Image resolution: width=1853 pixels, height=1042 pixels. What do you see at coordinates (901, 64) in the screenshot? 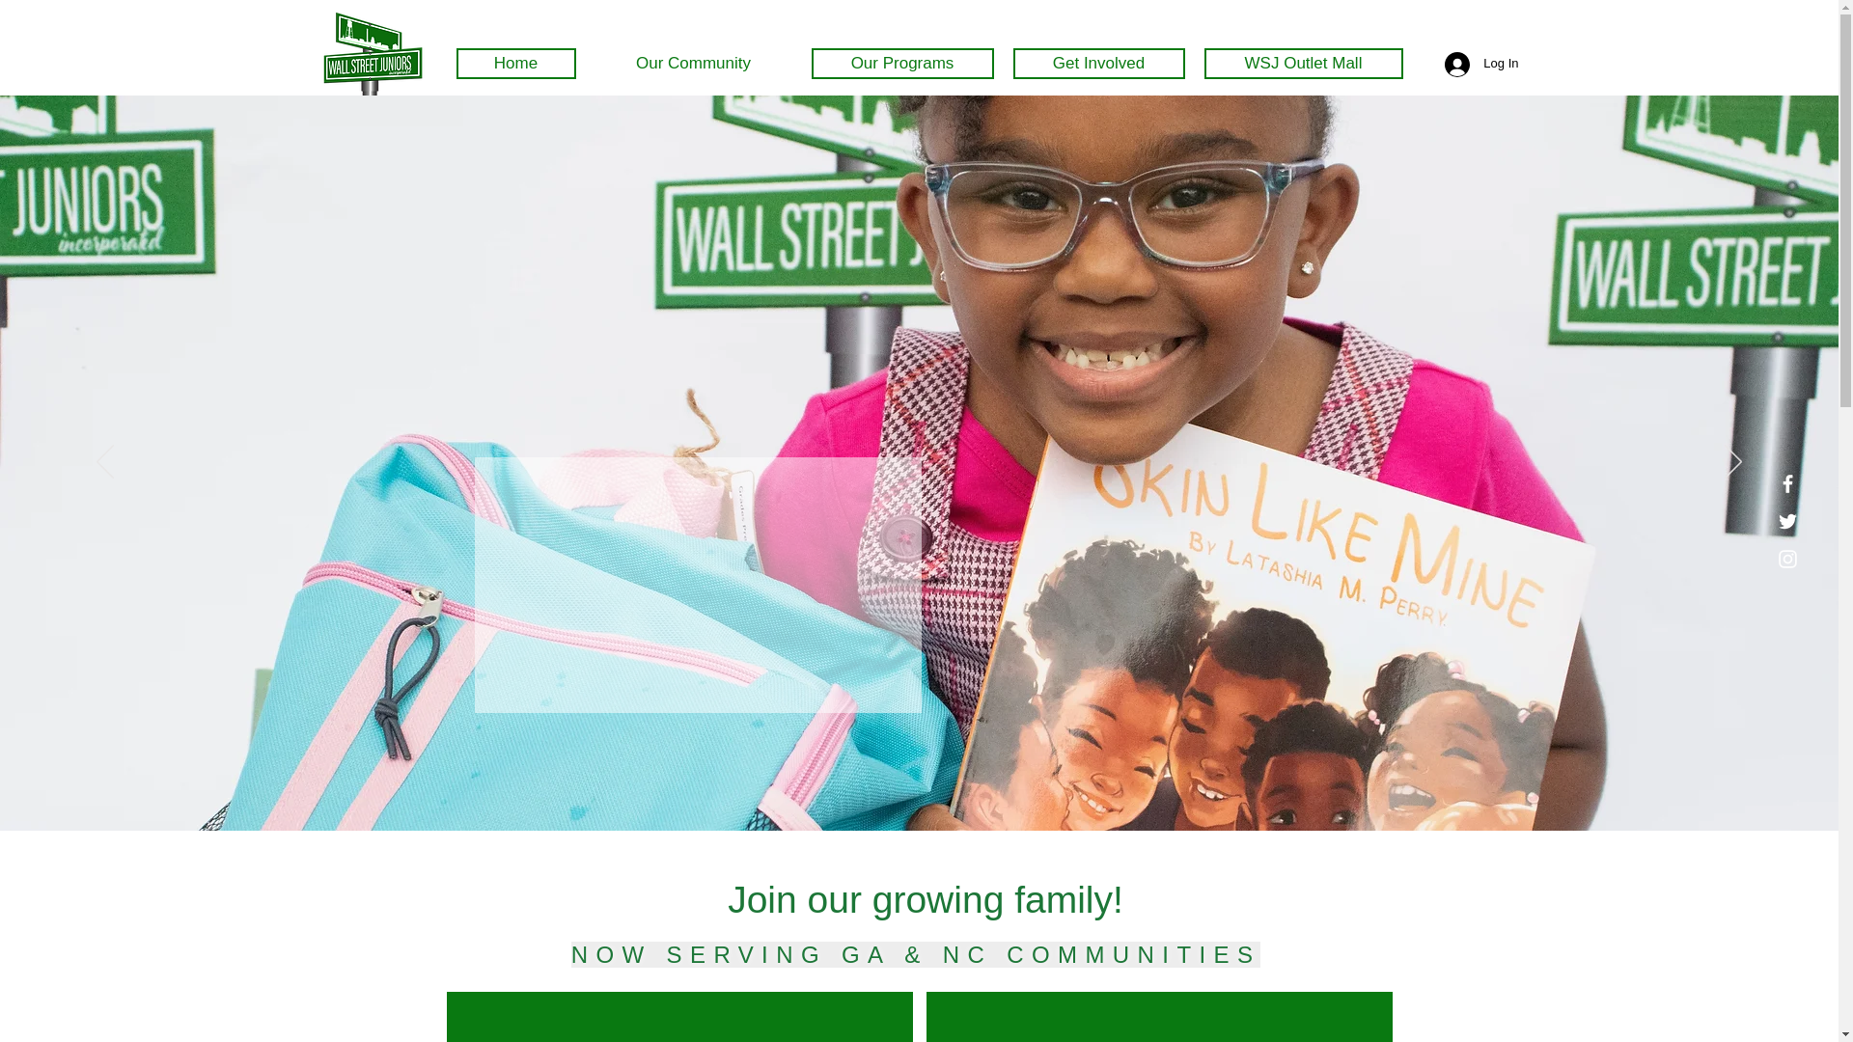
I see `Our Programs` at bounding box center [901, 64].